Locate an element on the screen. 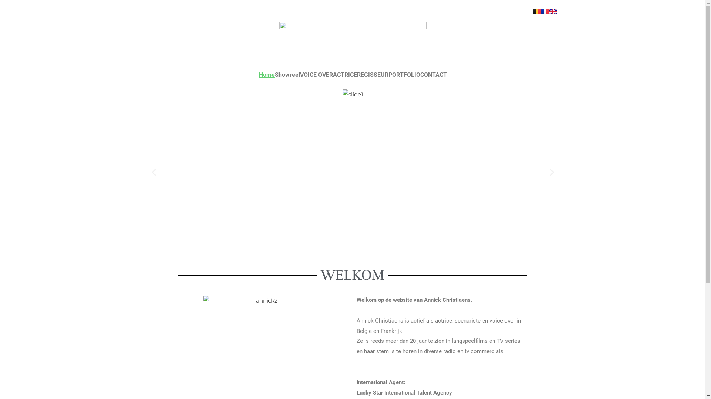 The height and width of the screenshot is (399, 711). ACTRICE is located at coordinates (344, 75).